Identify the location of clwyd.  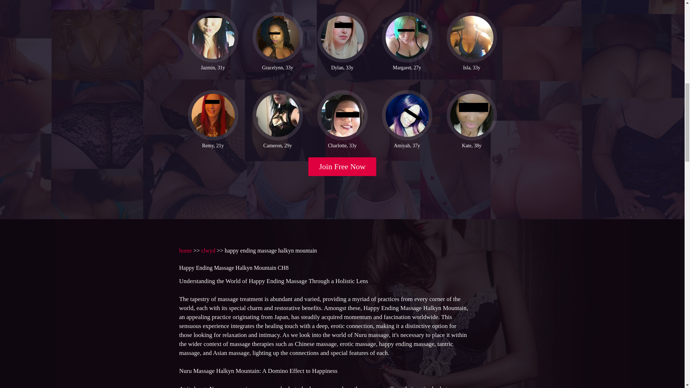
(208, 251).